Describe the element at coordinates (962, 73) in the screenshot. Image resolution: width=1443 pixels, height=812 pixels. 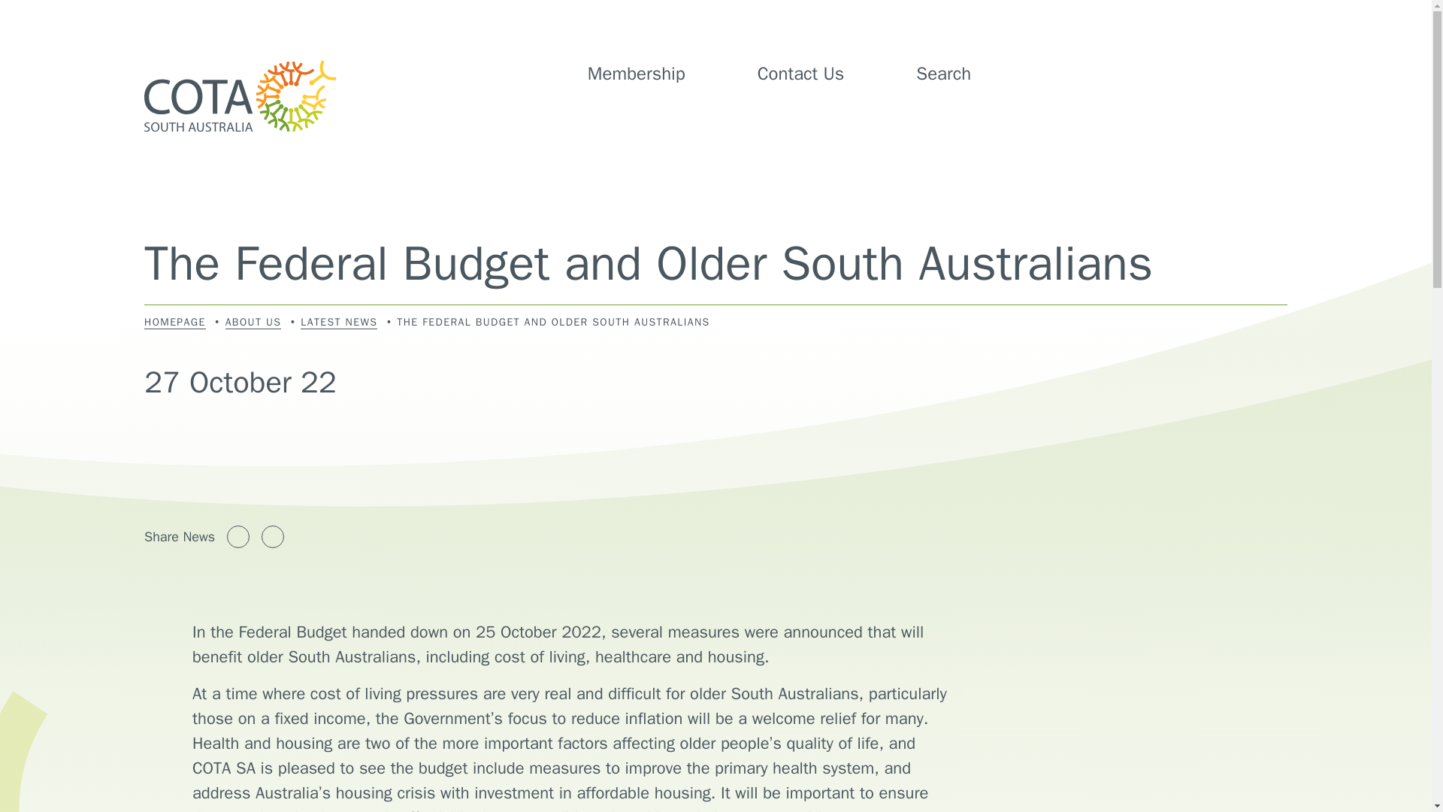
I see `Search` at that location.